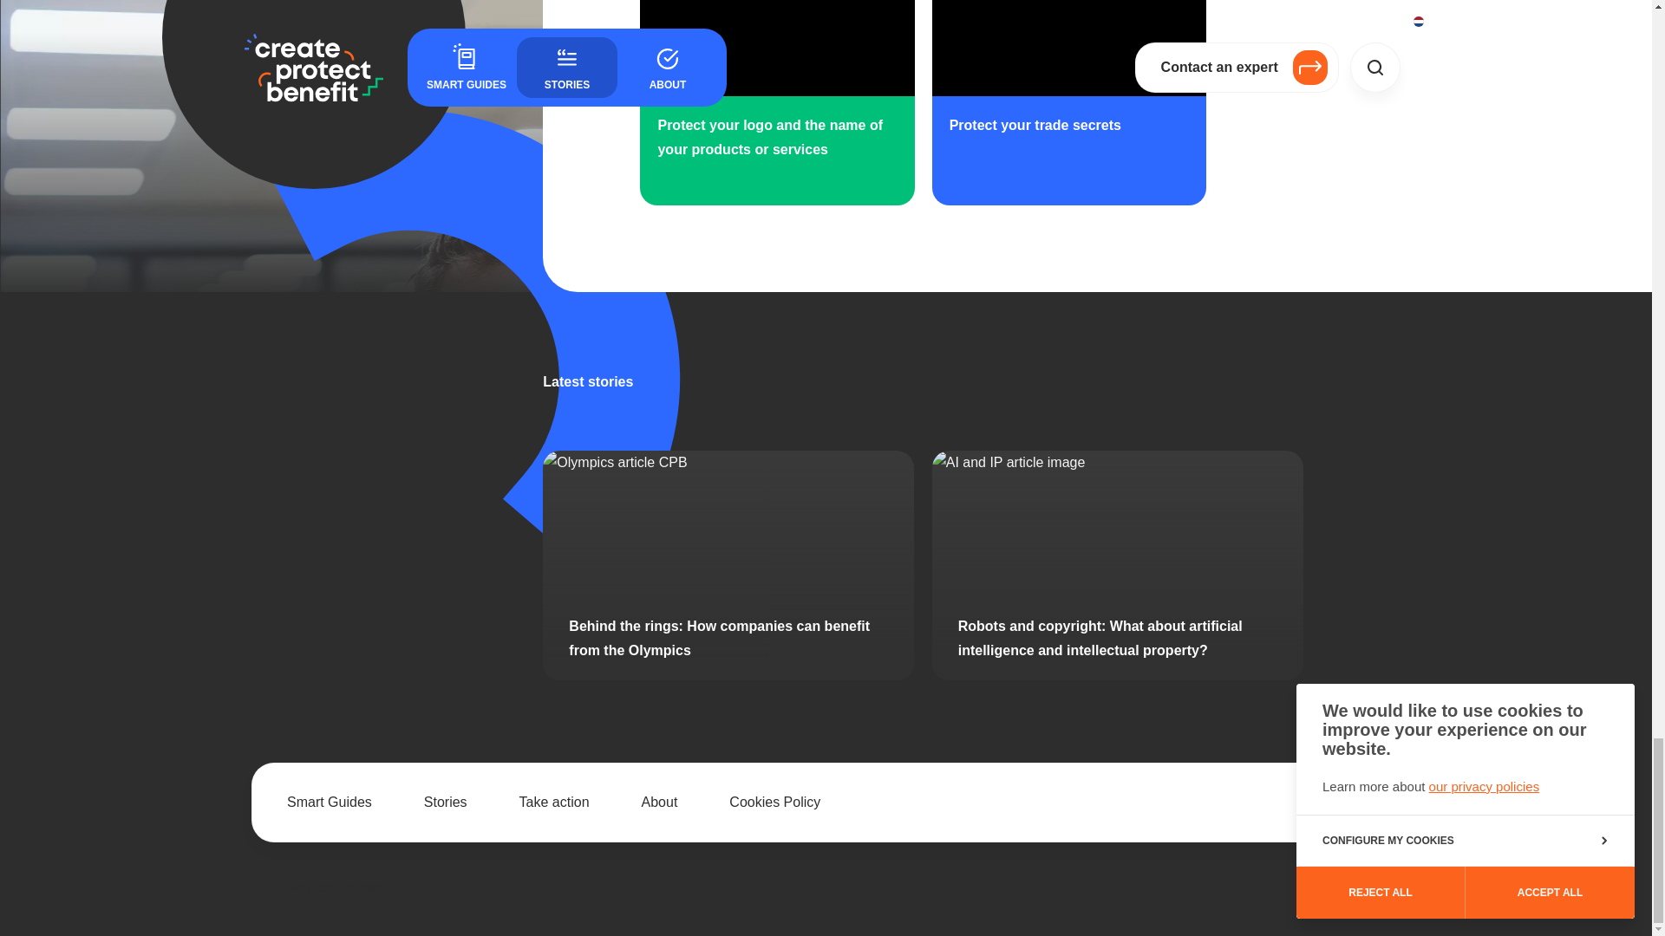 Image resolution: width=1665 pixels, height=936 pixels. What do you see at coordinates (774, 802) in the screenshot?
I see `Cookies Policy` at bounding box center [774, 802].